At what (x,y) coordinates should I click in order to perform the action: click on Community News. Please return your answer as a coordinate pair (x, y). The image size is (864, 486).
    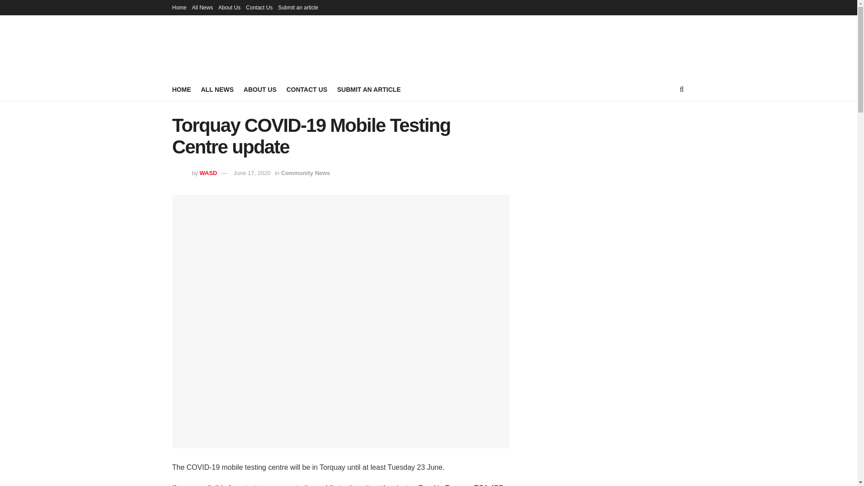
    Looking at the image, I should click on (306, 173).